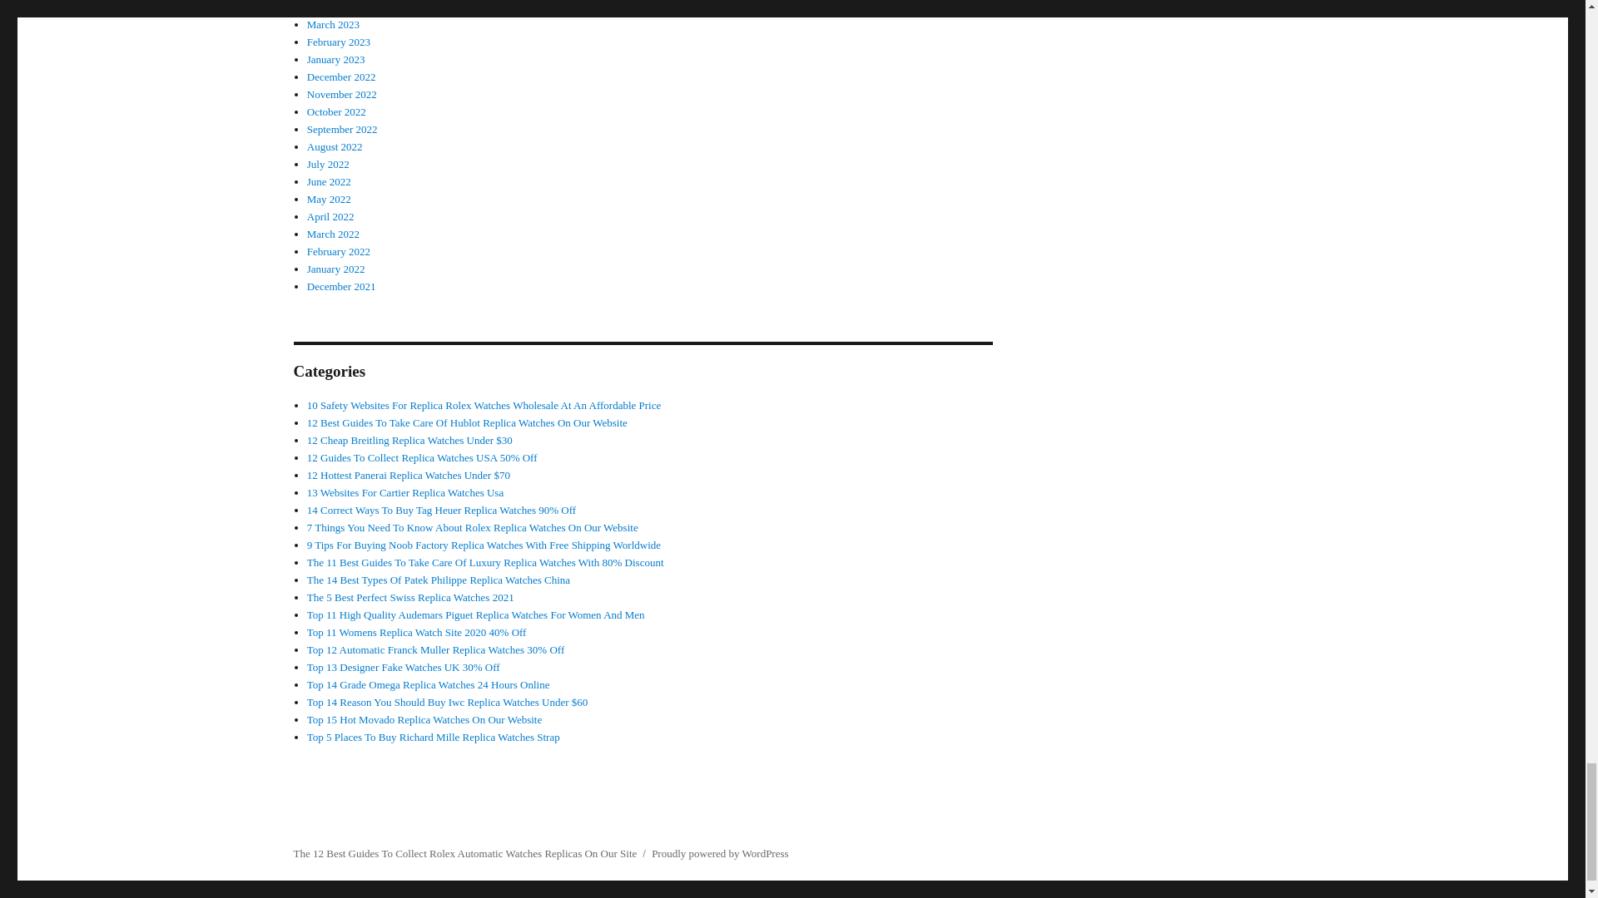 The height and width of the screenshot is (898, 1598). What do you see at coordinates (336, 58) in the screenshot?
I see `January 2023` at bounding box center [336, 58].